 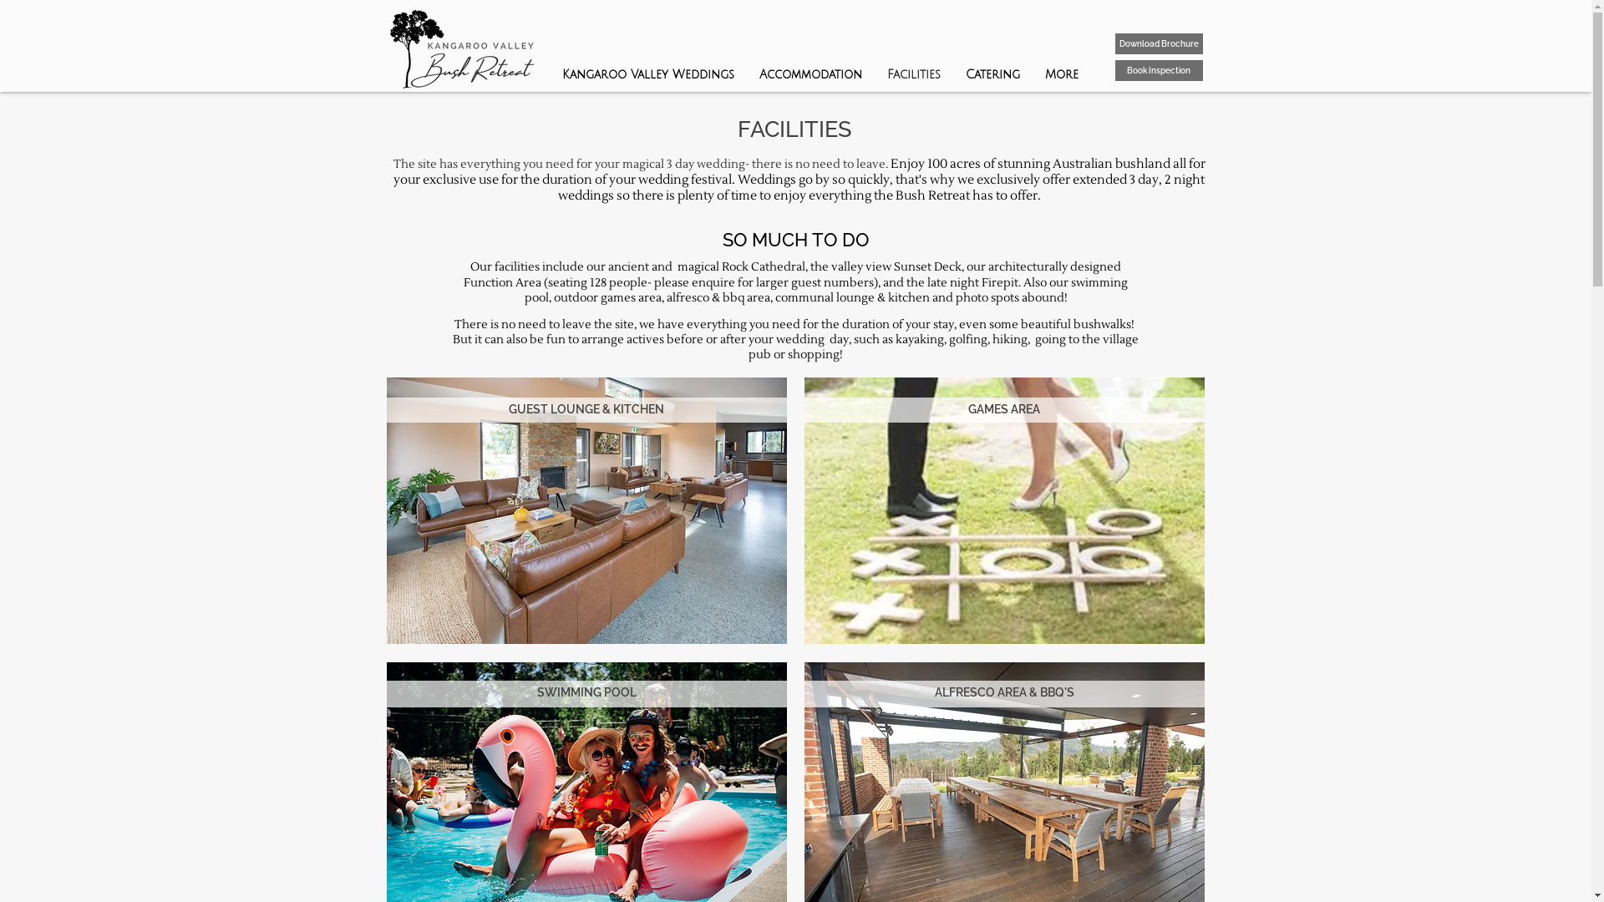 I want to click on Accommodation, so click(x=810, y=75).